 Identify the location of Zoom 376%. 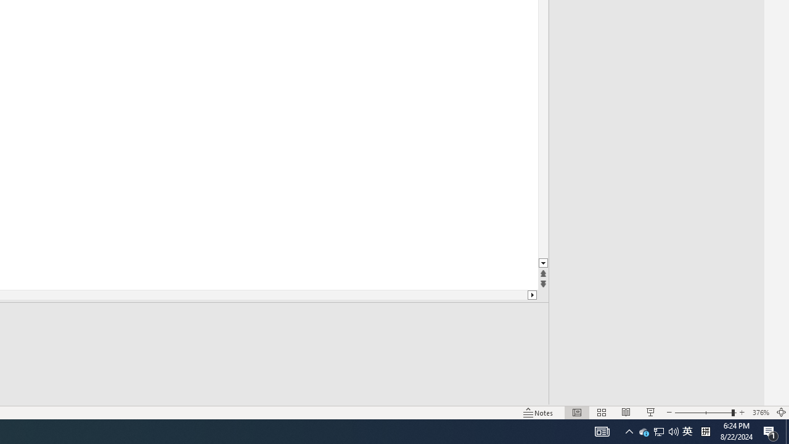
(761, 412).